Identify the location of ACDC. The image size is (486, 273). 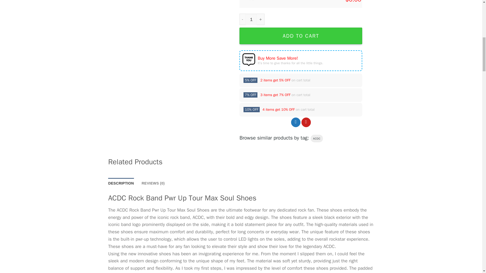
(317, 139).